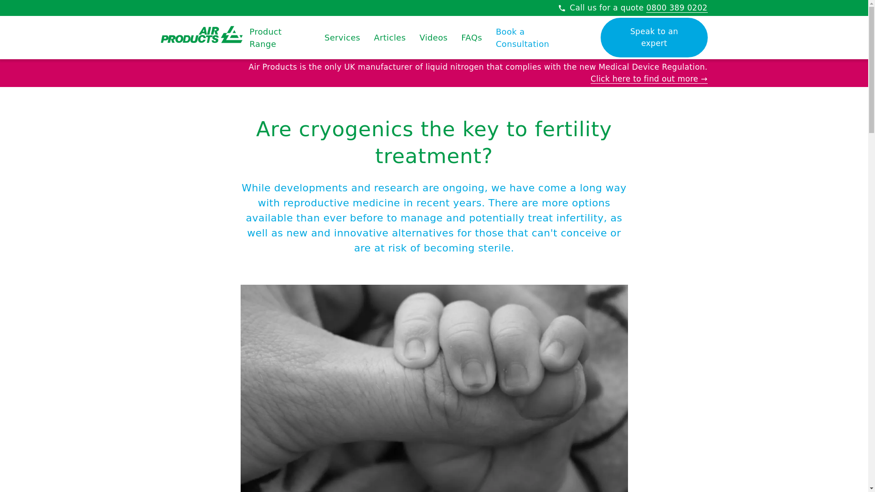 The height and width of the screenshot is (492, 875). What do you see at coordinates (538, 37) in the screenshot?
I see `Book a Consultation` at bounding box center [538, 37].